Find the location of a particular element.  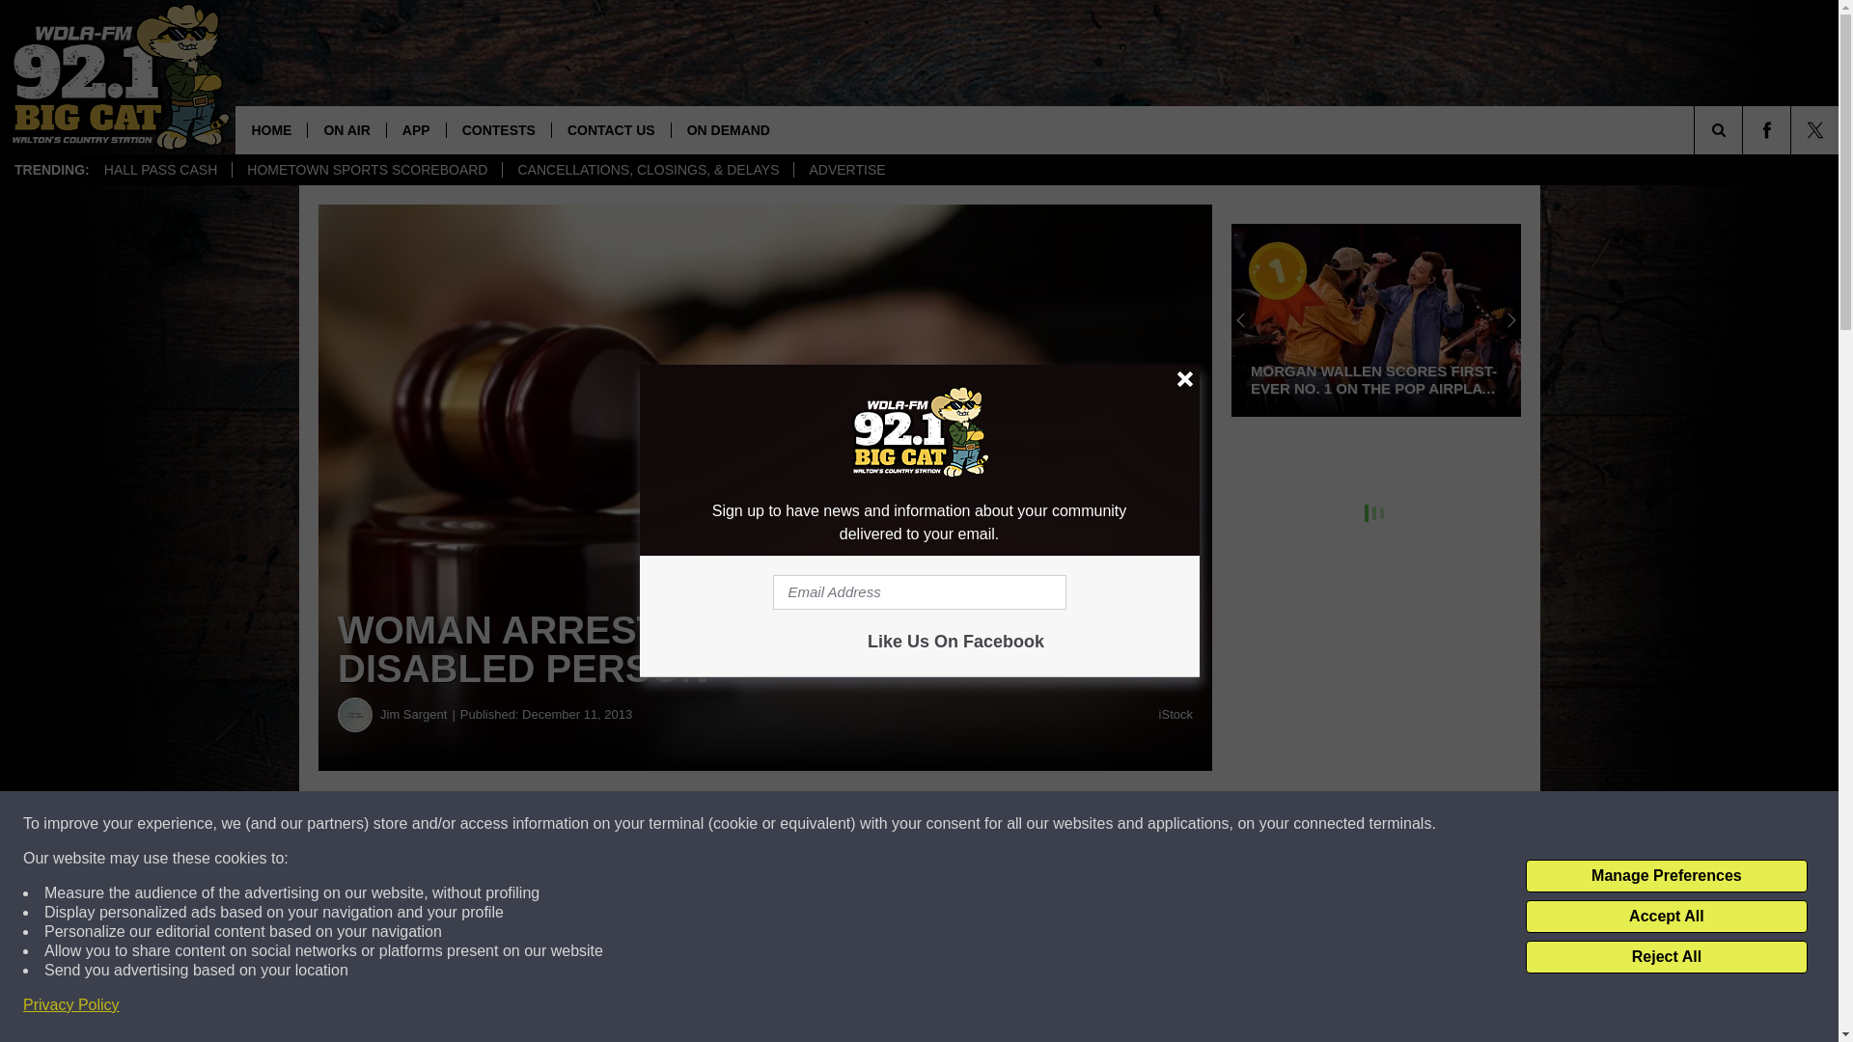

Accept All is located at coordinates (1666, 917).